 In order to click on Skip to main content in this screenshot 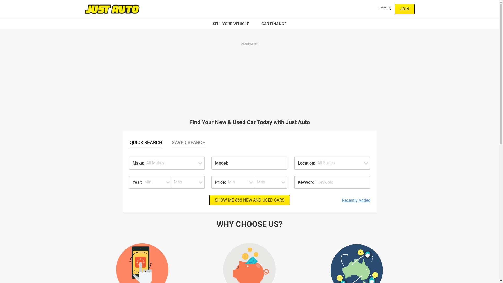, I will do `click(0, 0)`.